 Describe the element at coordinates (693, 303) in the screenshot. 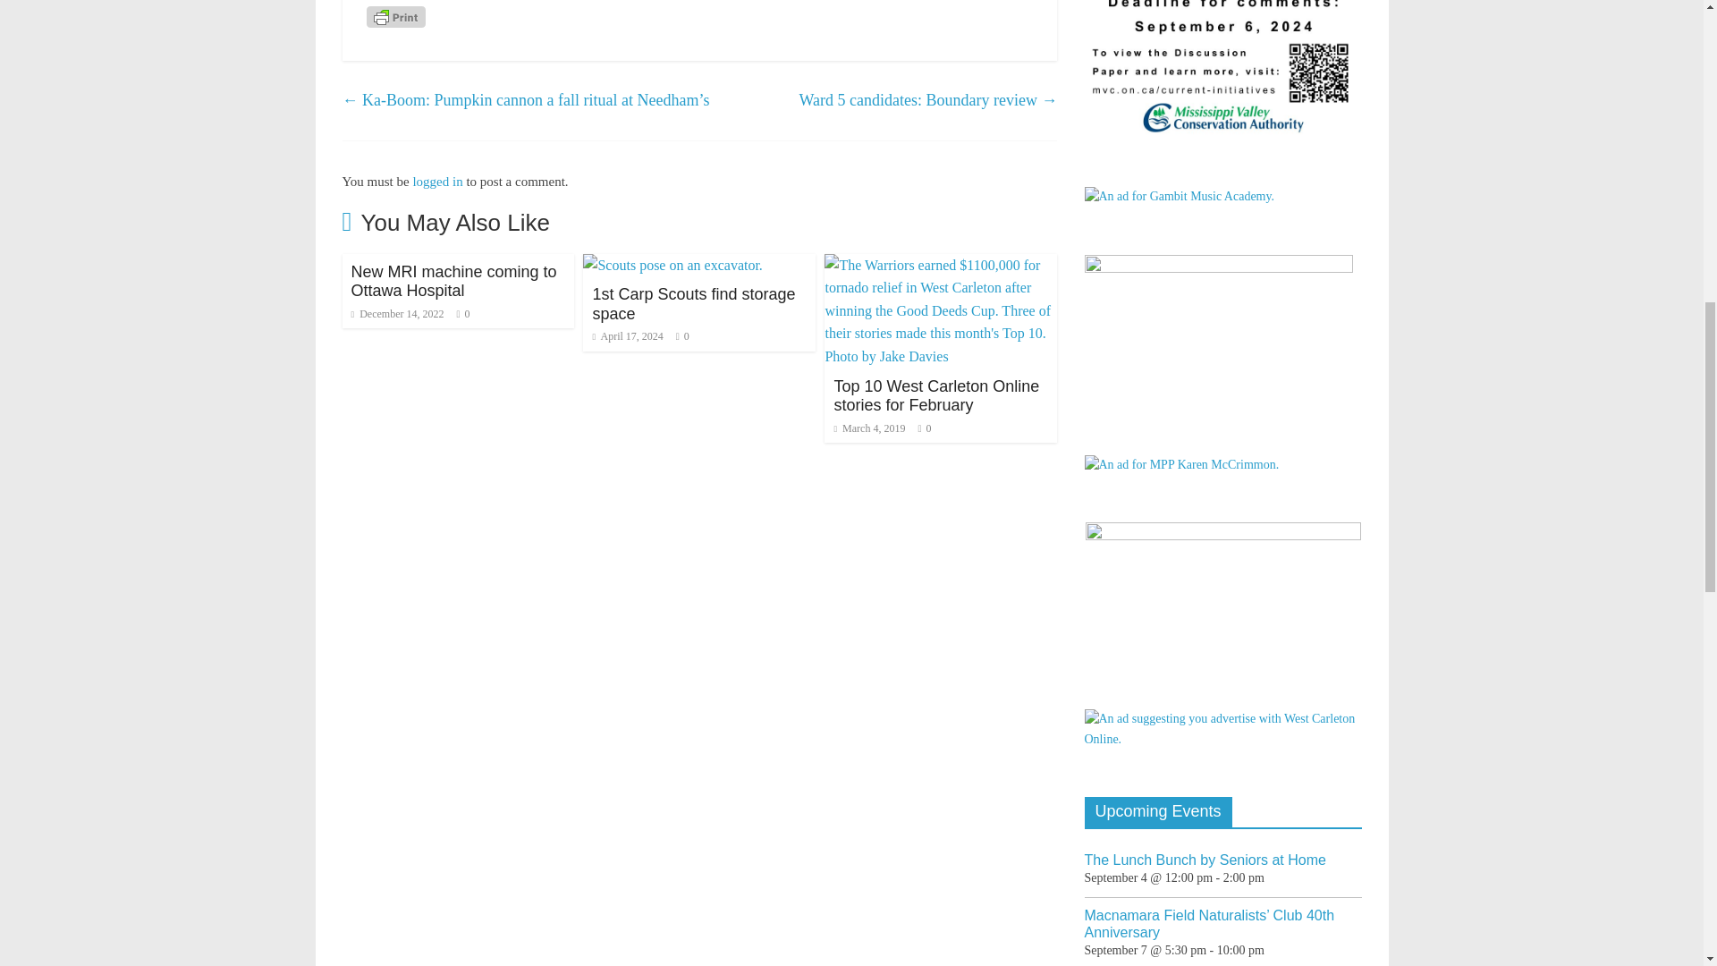

I see `1st Carp Scouts find storage space` at that location.